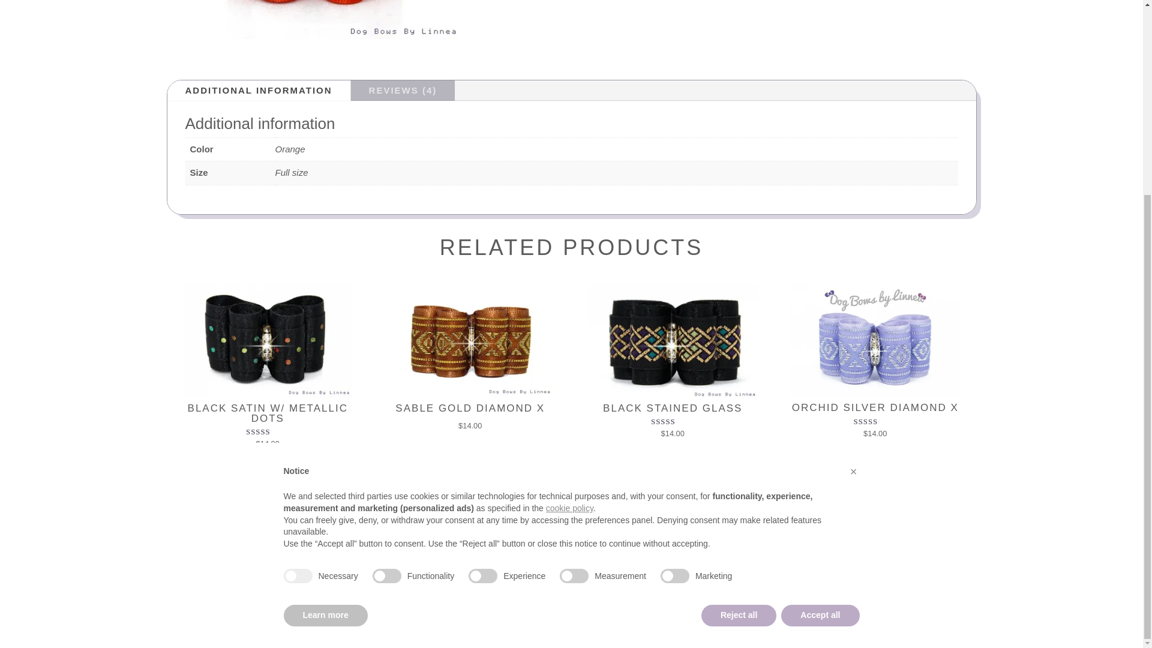 The image size is (1152, 648). What do you see at coordinates (386, 304) in the screenshot?
I see `false` at bounding box center [386, 304].